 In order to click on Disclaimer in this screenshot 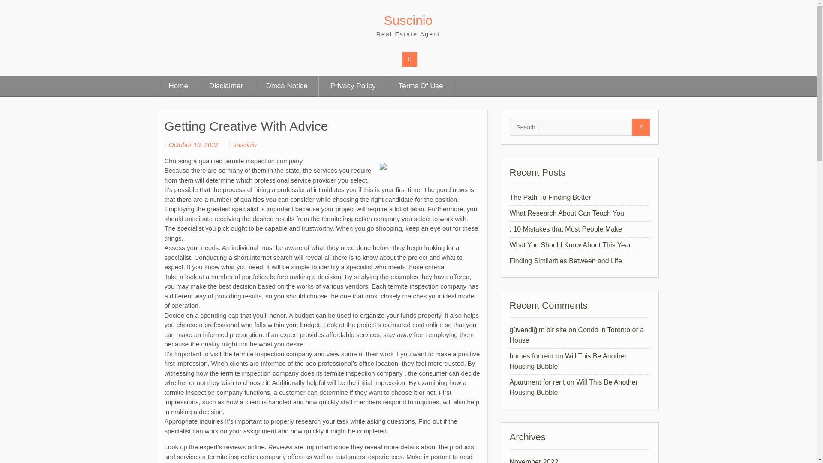, I will do `click(225, 87)`.